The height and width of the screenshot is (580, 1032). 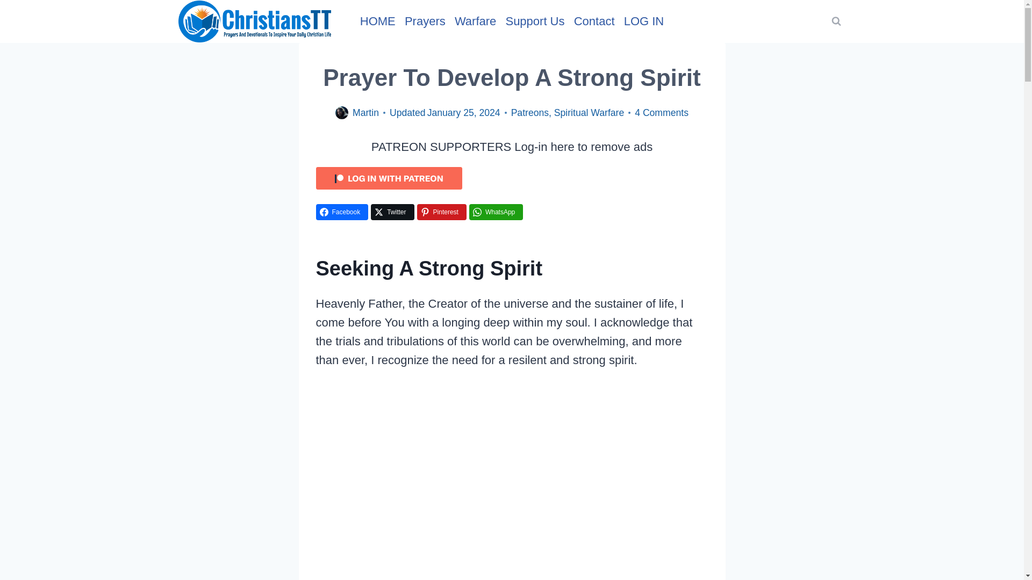 I want to click on Contact, so click(x=594, y=20).